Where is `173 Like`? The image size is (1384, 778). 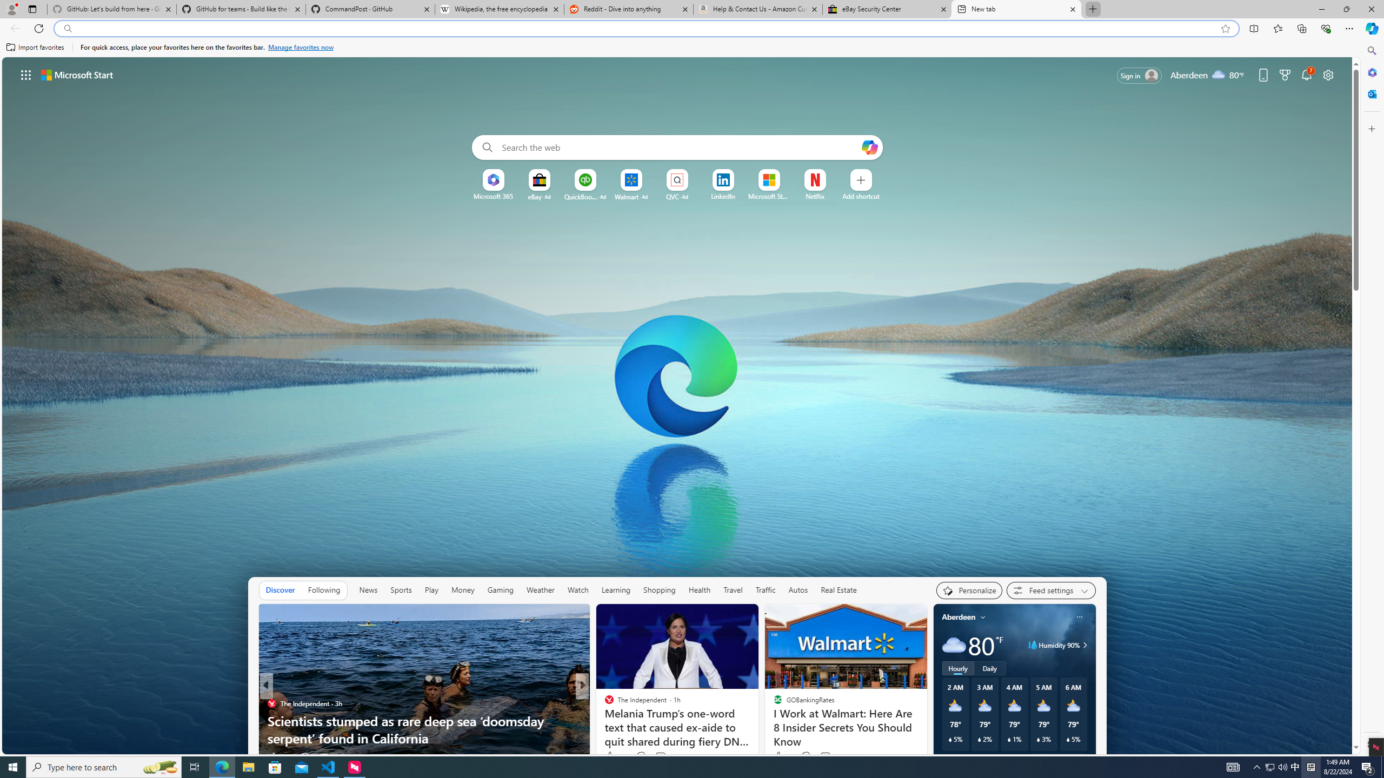 173 Like is located at coordinates (611, 756).